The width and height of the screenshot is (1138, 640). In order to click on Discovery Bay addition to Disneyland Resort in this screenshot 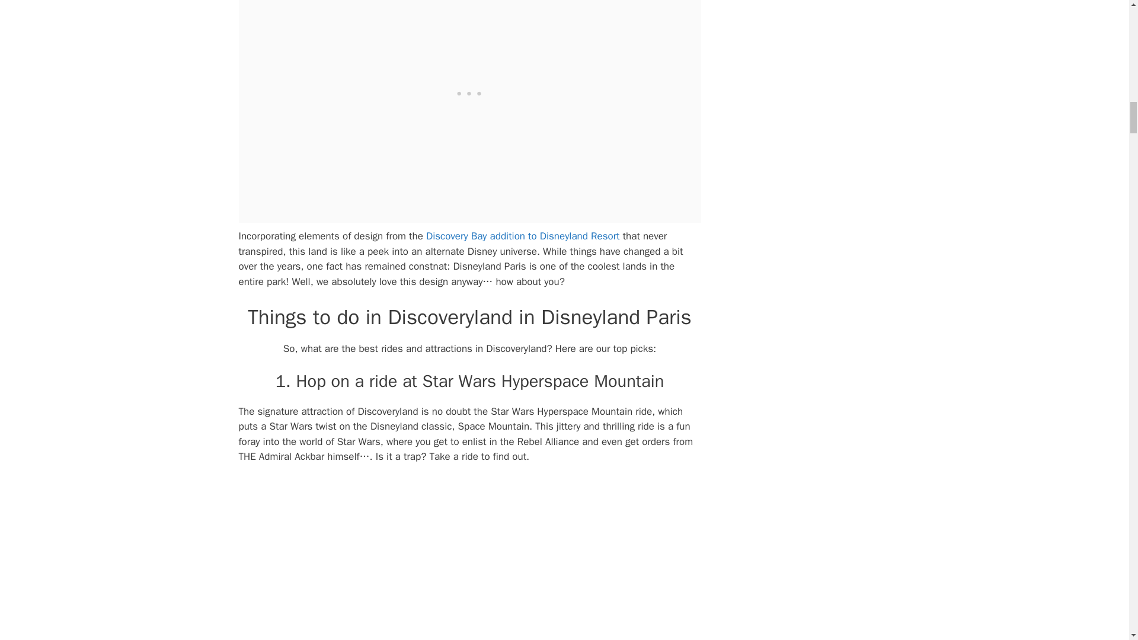, I will do `click(523, 236)`.